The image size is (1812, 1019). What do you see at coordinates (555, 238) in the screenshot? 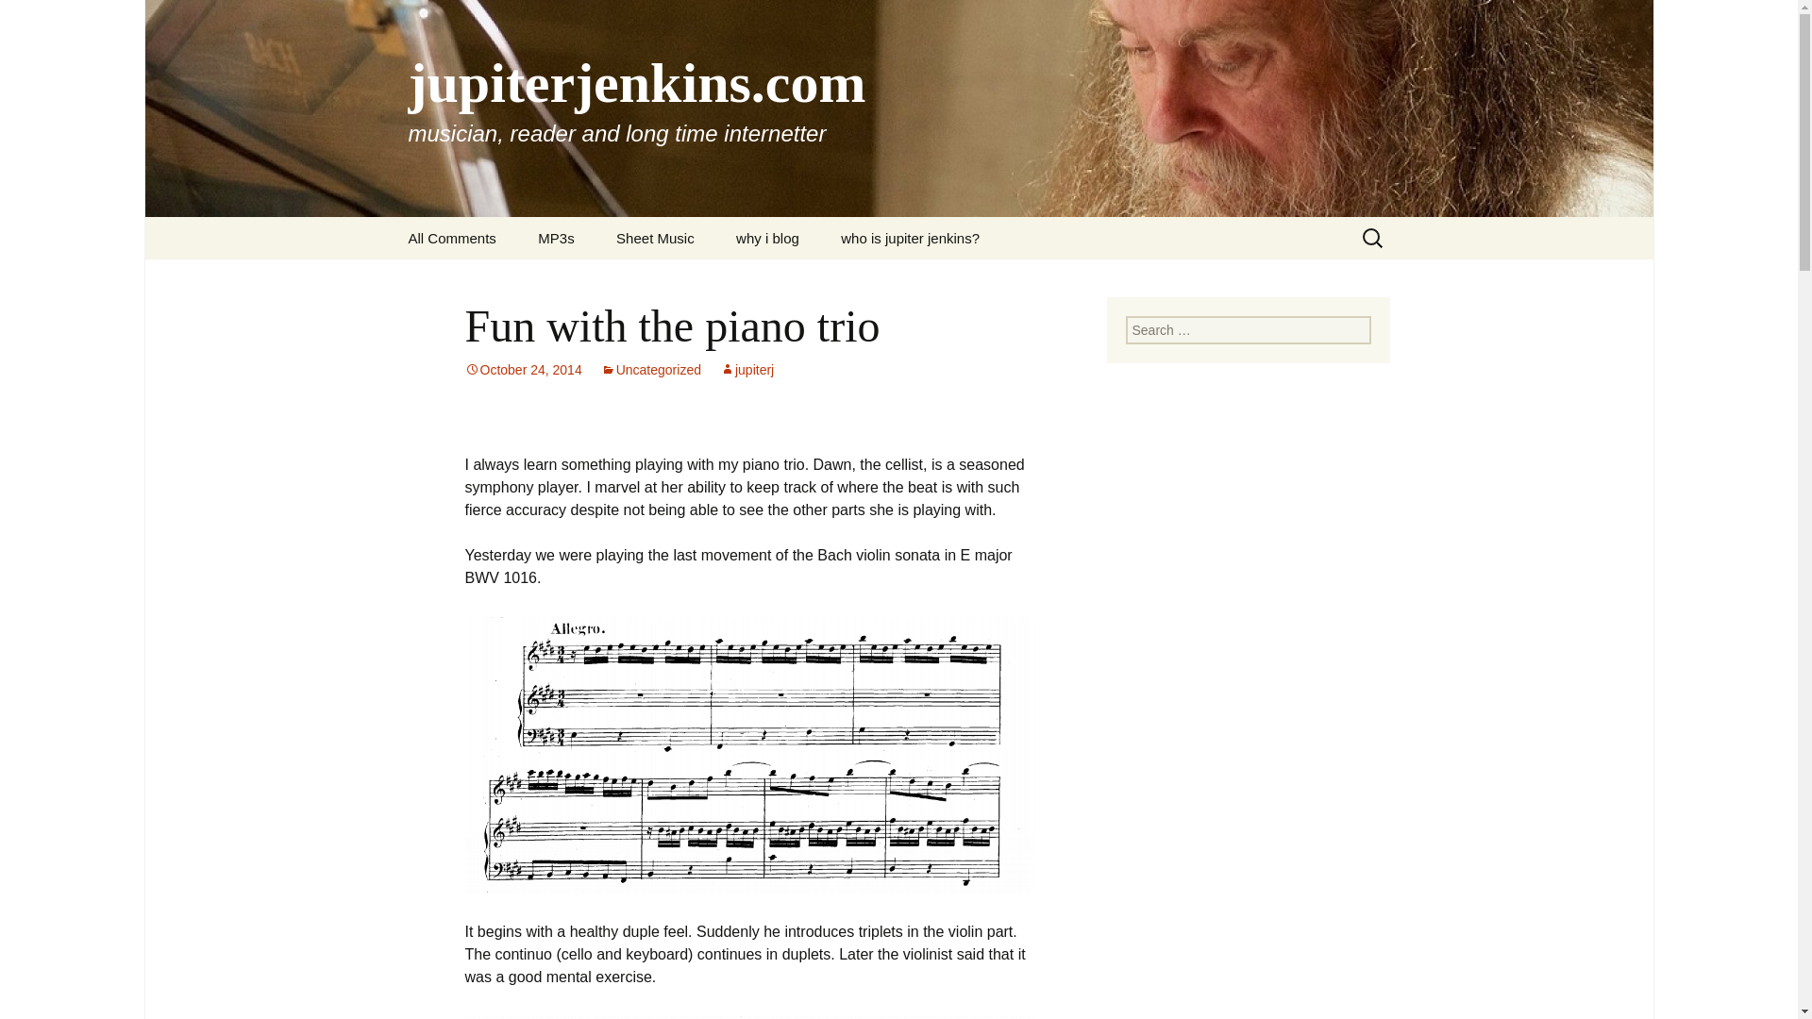
I see `MP3s` at bounding box center [555, 238].